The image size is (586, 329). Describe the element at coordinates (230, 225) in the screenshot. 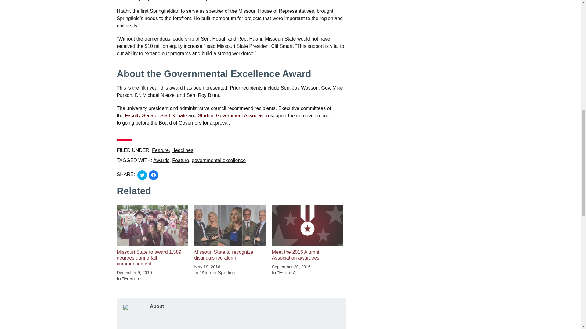

I see `Missouri State to recognize distinguished alumni` at that location.